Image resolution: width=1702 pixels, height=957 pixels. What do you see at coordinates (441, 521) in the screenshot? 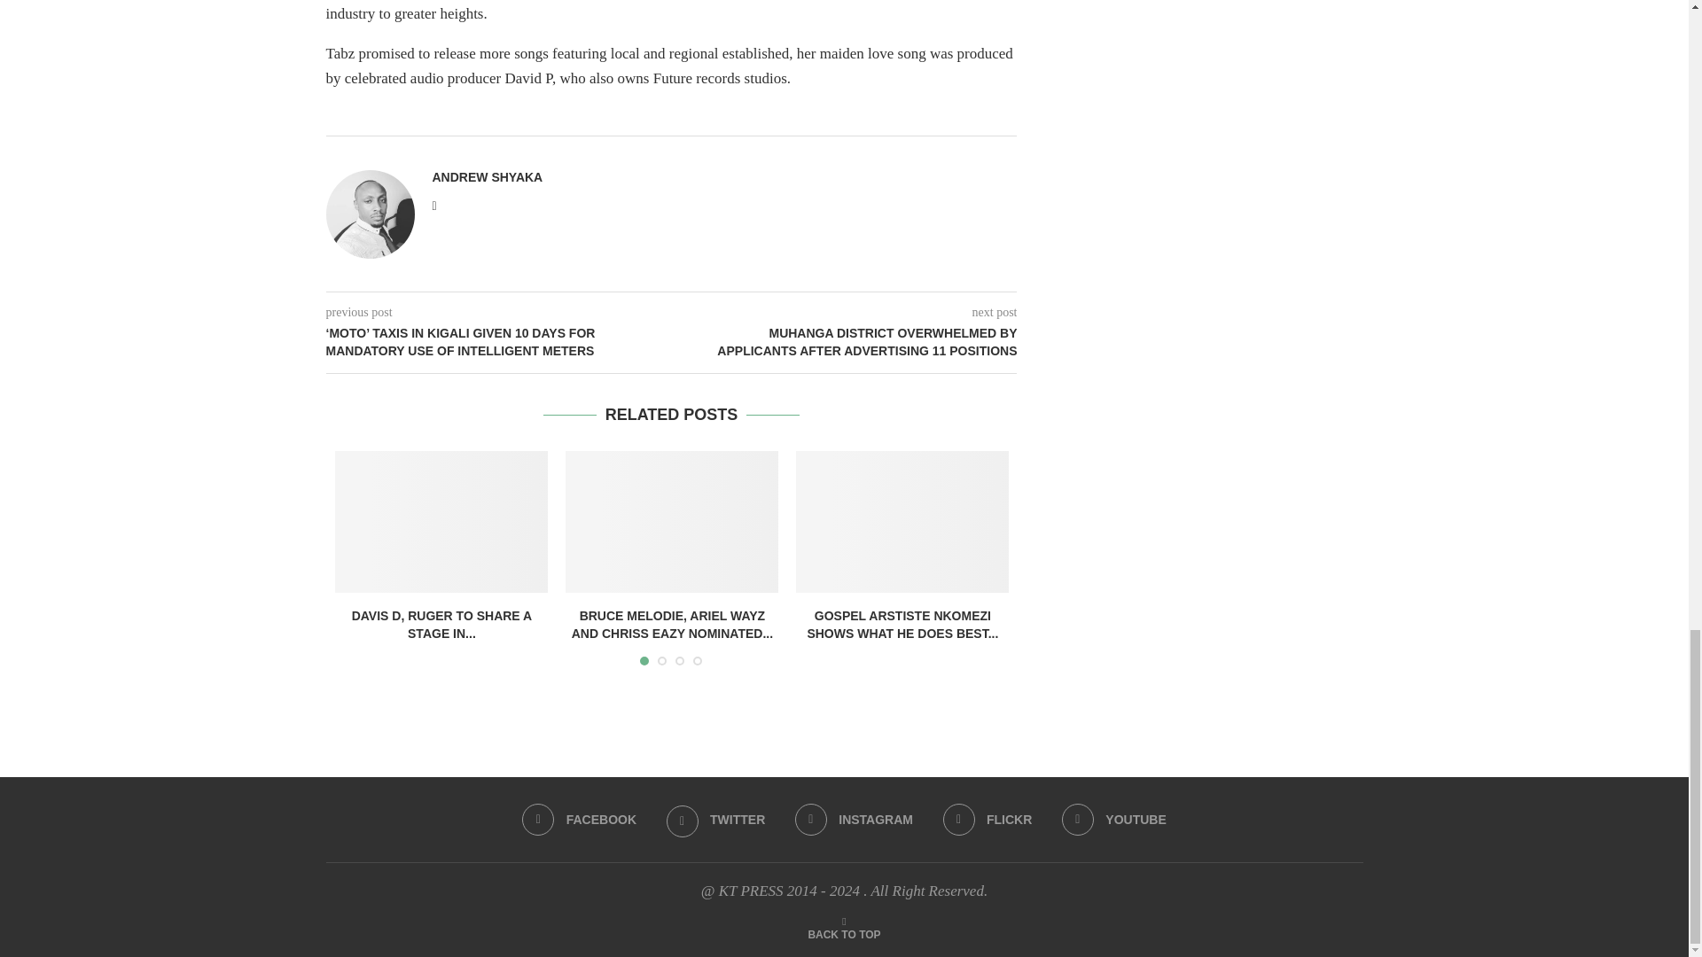
I see `Davis D, Ruger To Share A Stage In Poland` at bounding box center [441, 521].